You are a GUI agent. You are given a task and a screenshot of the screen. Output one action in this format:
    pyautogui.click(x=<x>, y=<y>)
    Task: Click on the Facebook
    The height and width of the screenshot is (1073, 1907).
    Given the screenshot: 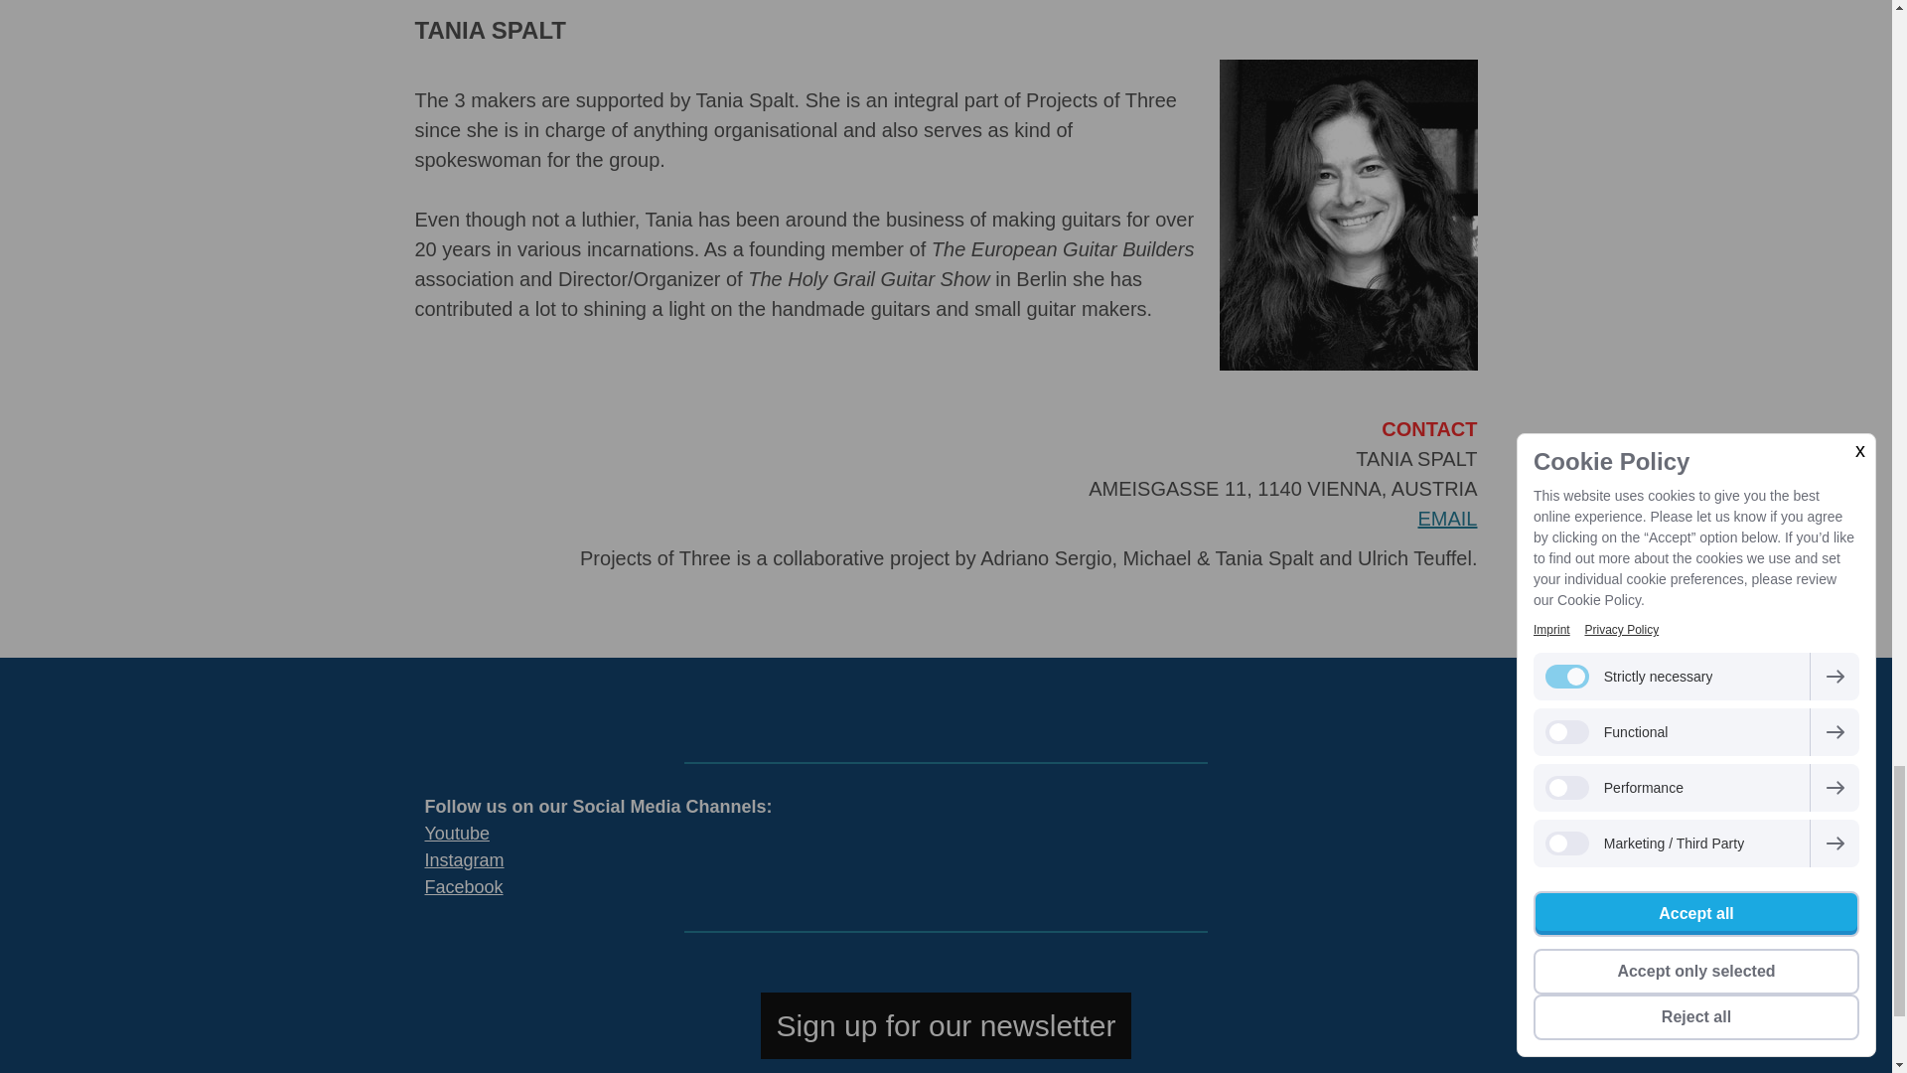 What is the action you would take?
    pyautogui.click(x=464, y=886)
    